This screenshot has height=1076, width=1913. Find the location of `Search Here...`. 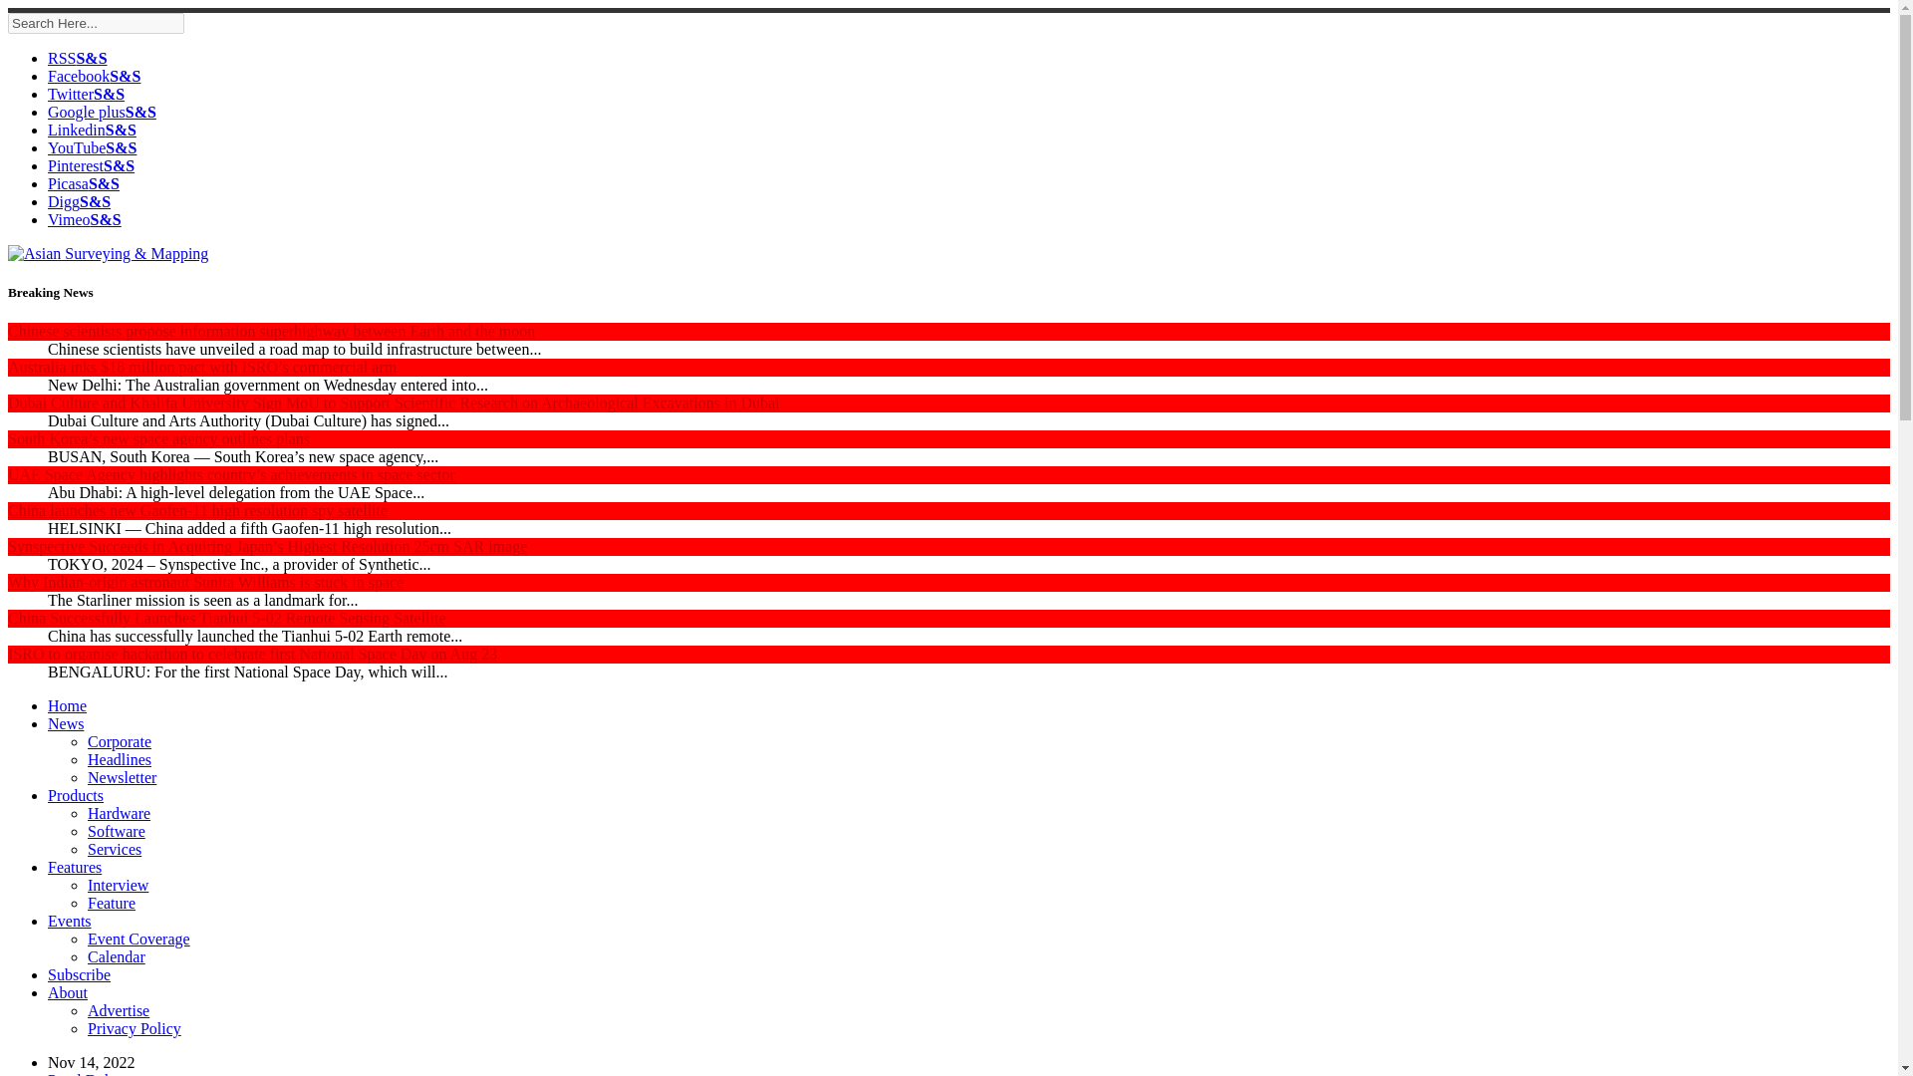

Search Here... is located at coordinates (96, 22).